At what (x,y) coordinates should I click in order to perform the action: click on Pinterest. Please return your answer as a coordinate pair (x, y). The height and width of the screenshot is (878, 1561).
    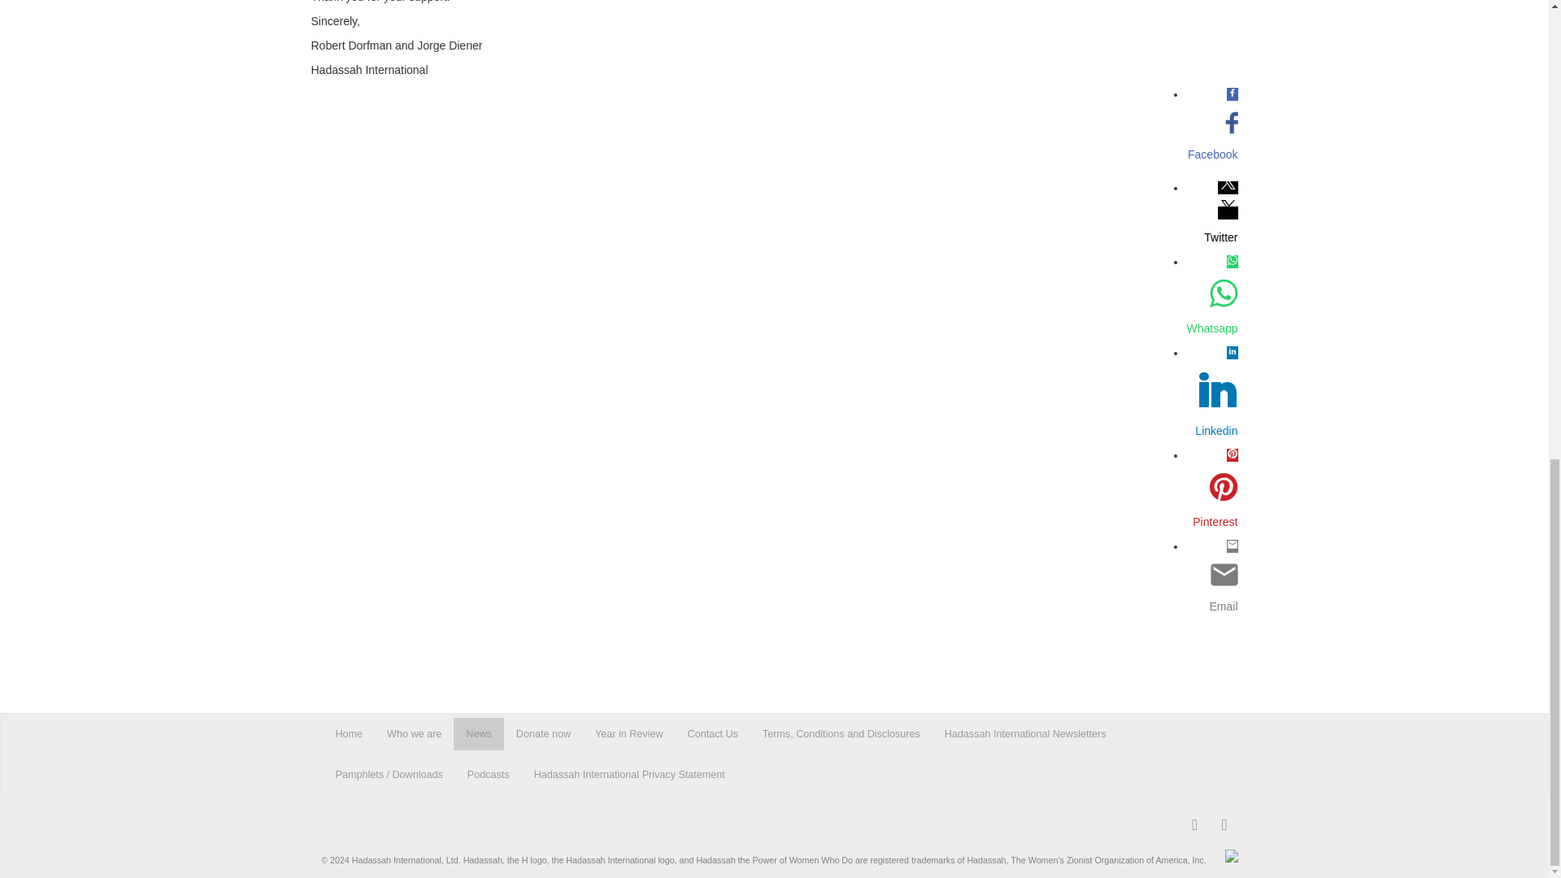
    Looking at the image, I should click on (1211, 522).